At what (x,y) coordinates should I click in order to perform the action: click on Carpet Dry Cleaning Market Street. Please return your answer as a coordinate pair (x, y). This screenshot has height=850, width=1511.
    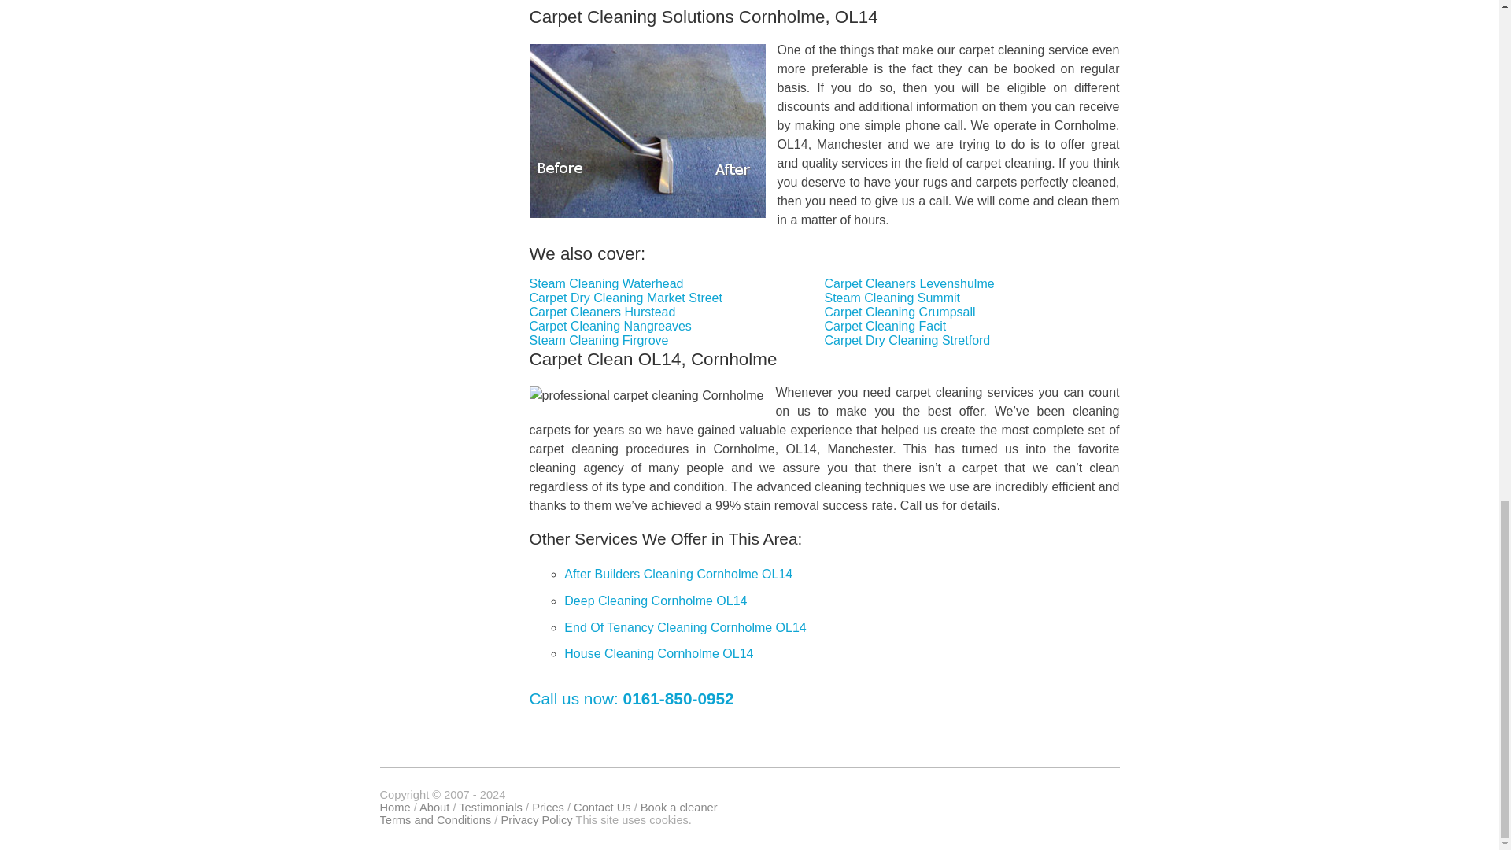
    Looking at the image, I should click on (626, 297).